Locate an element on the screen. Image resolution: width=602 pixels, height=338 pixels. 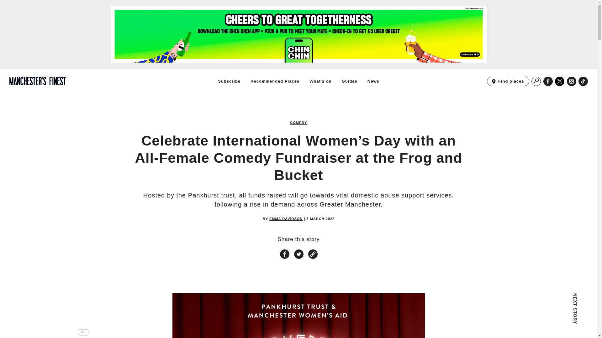
Go to Manchester's Finest Instagram profile is located at coordinates (536, 81).